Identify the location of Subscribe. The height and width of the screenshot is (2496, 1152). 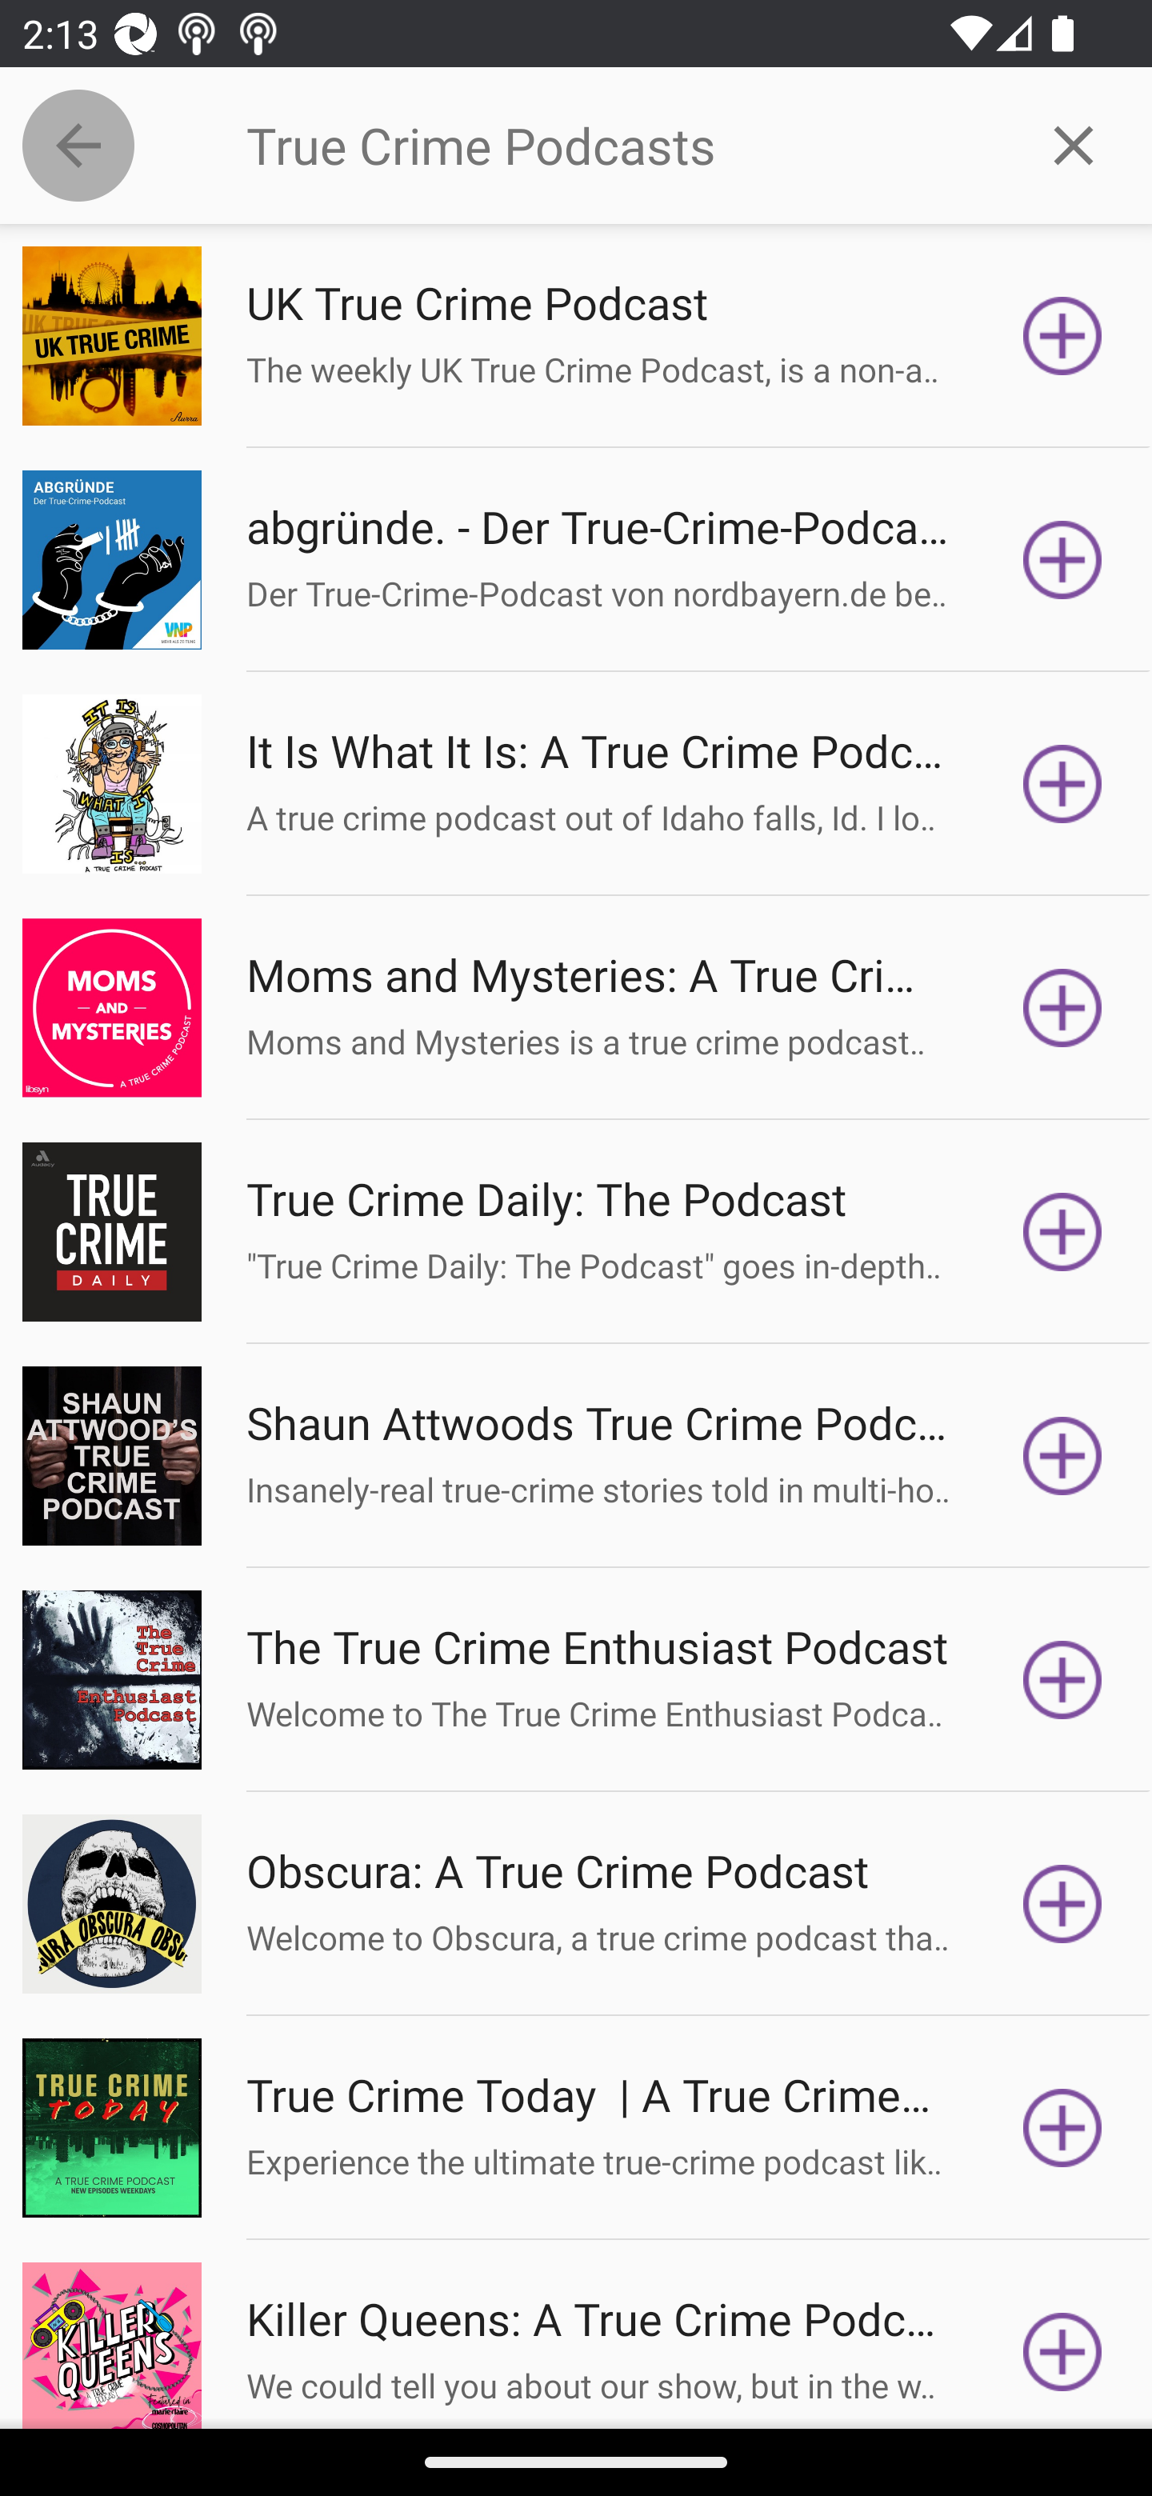
(1062, 1904).